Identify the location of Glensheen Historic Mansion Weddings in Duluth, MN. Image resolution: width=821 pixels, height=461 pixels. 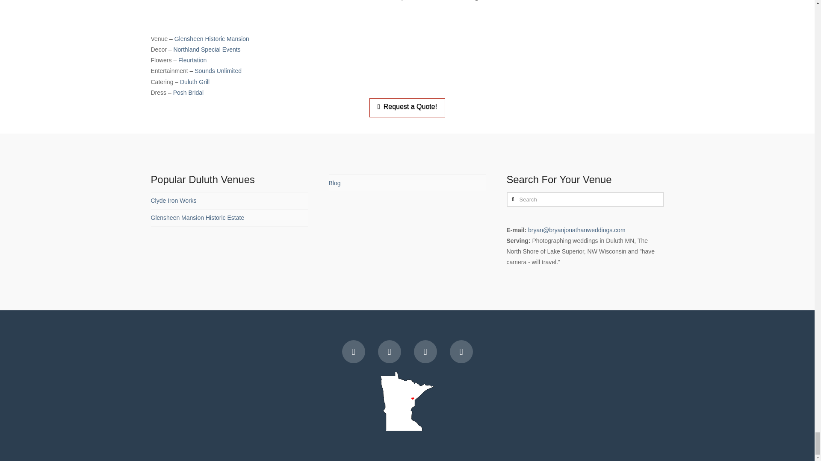
(212, 39).